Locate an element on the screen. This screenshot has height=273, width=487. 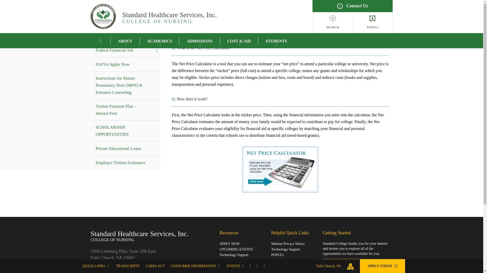
Contact Us is located at coordinates (353, 6).